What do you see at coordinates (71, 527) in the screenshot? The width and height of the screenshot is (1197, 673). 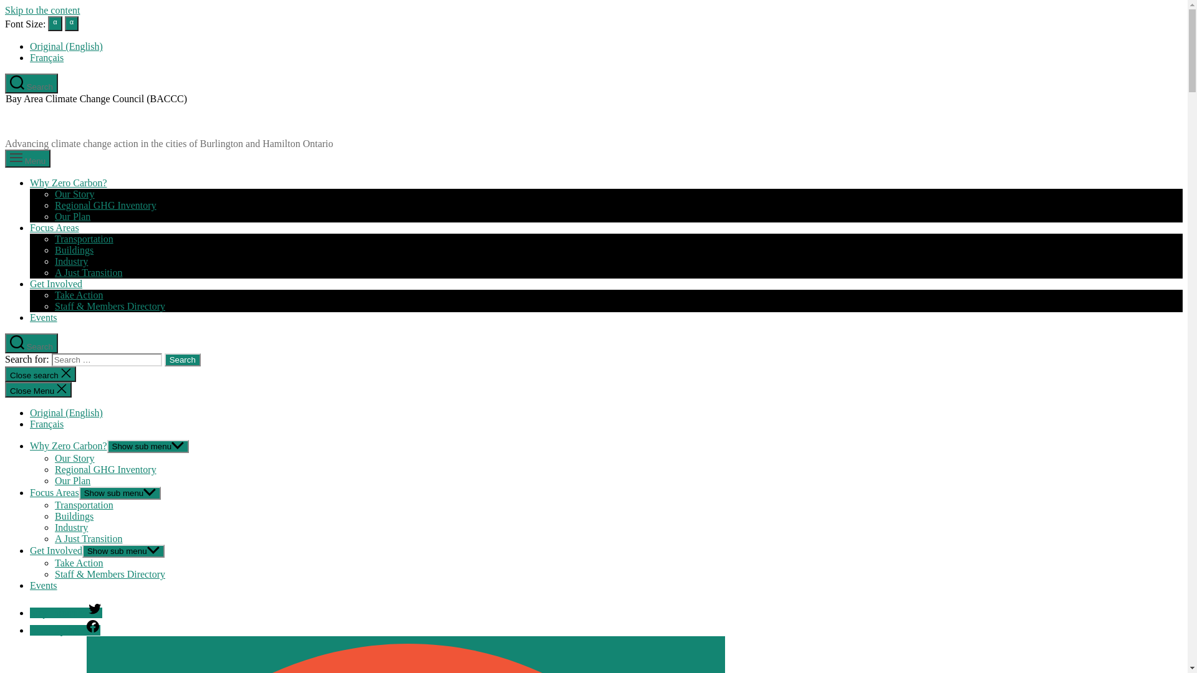 I see `Industry` at bounding box center [71, 527].